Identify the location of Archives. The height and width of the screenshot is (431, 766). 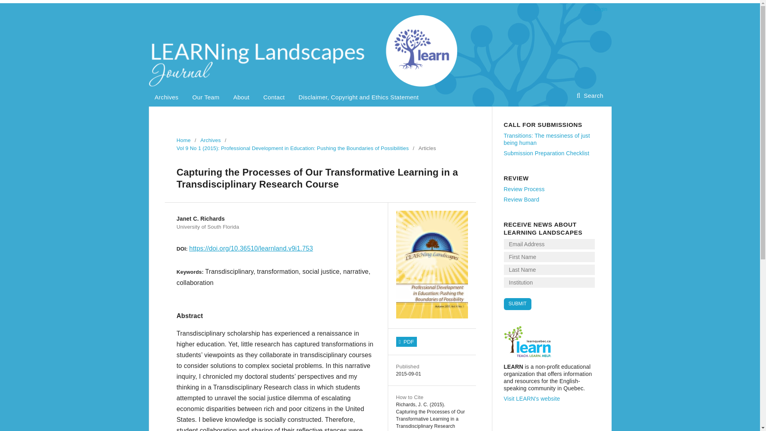
(210, 140).